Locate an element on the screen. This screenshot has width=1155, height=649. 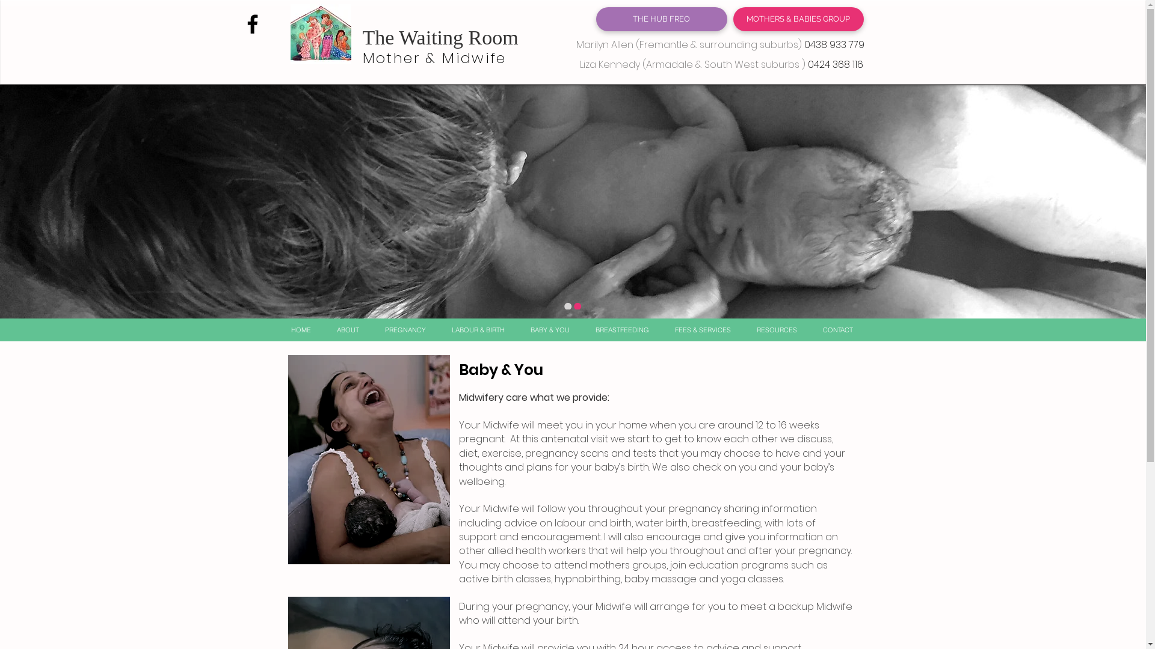
RESOURCES is located at coordinates (777, 330).